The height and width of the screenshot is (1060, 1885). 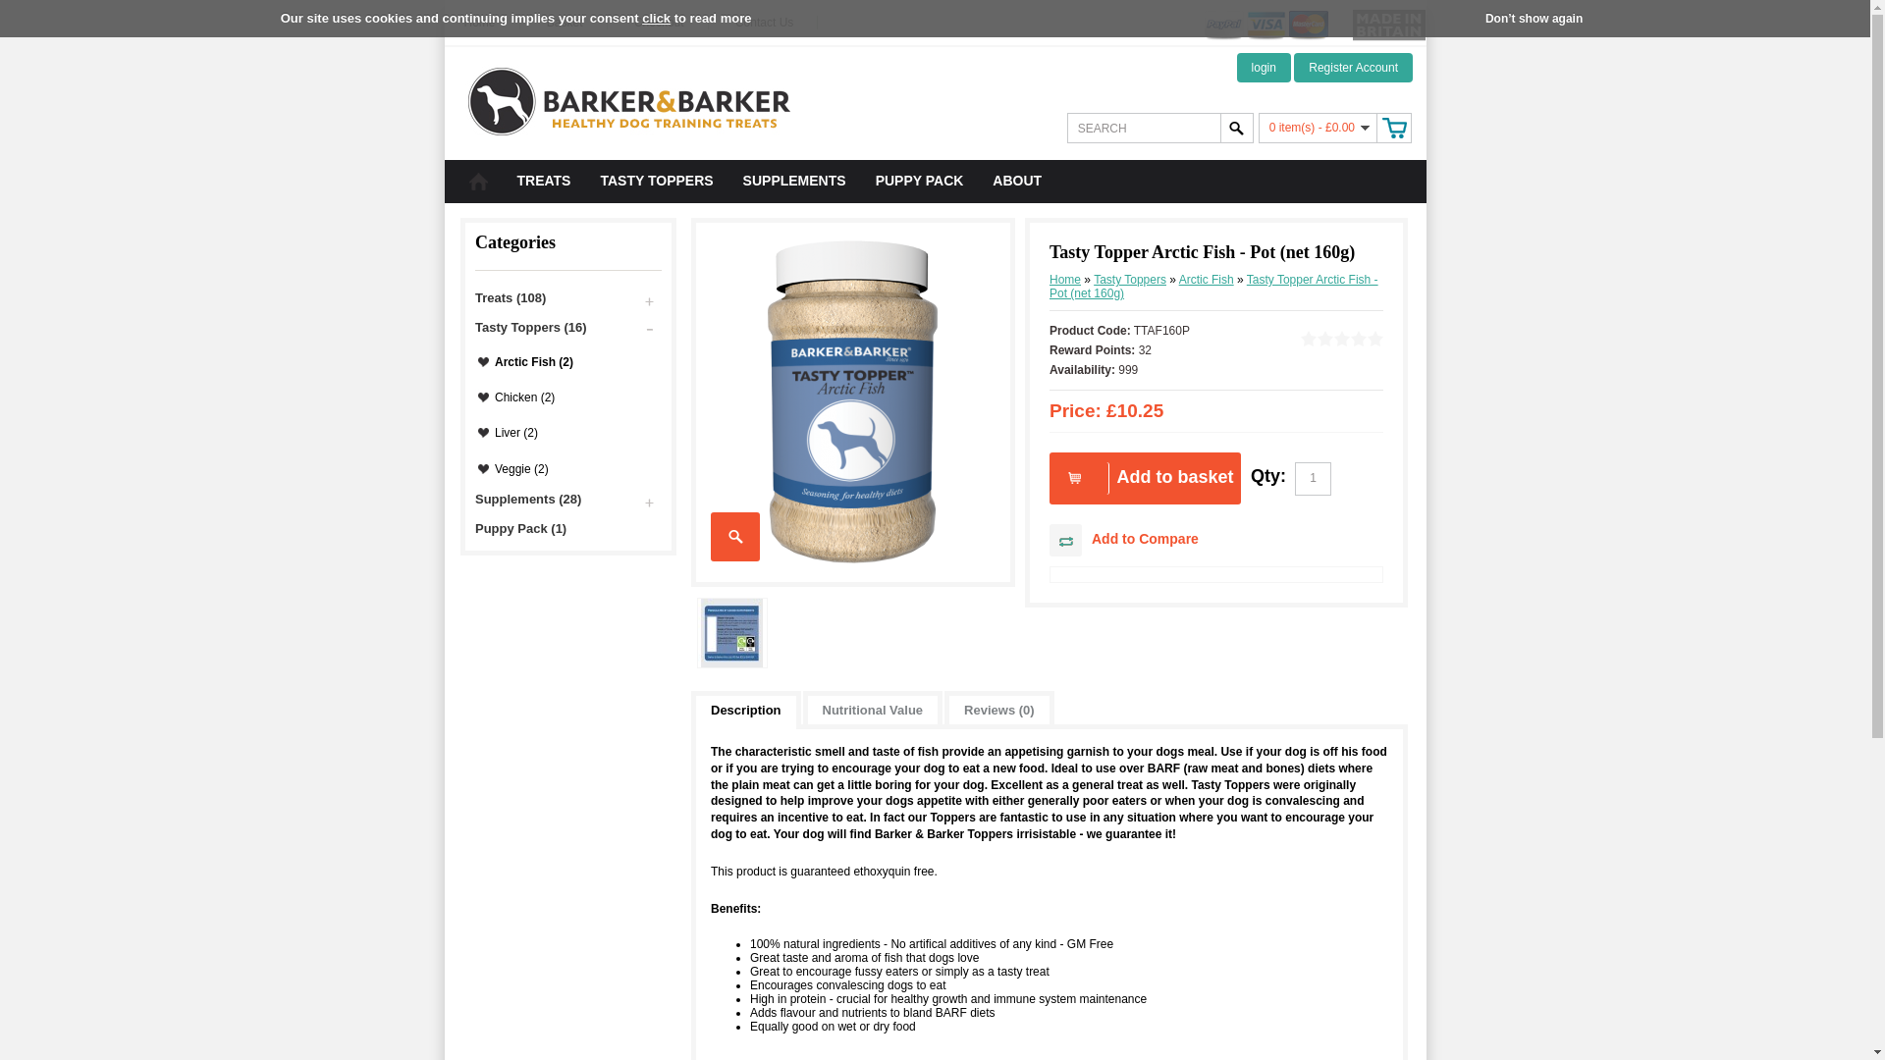 What do you see at coordinates (1236, 128) in the screenshot?
I see `Go` at bounding box center [1236, 128].